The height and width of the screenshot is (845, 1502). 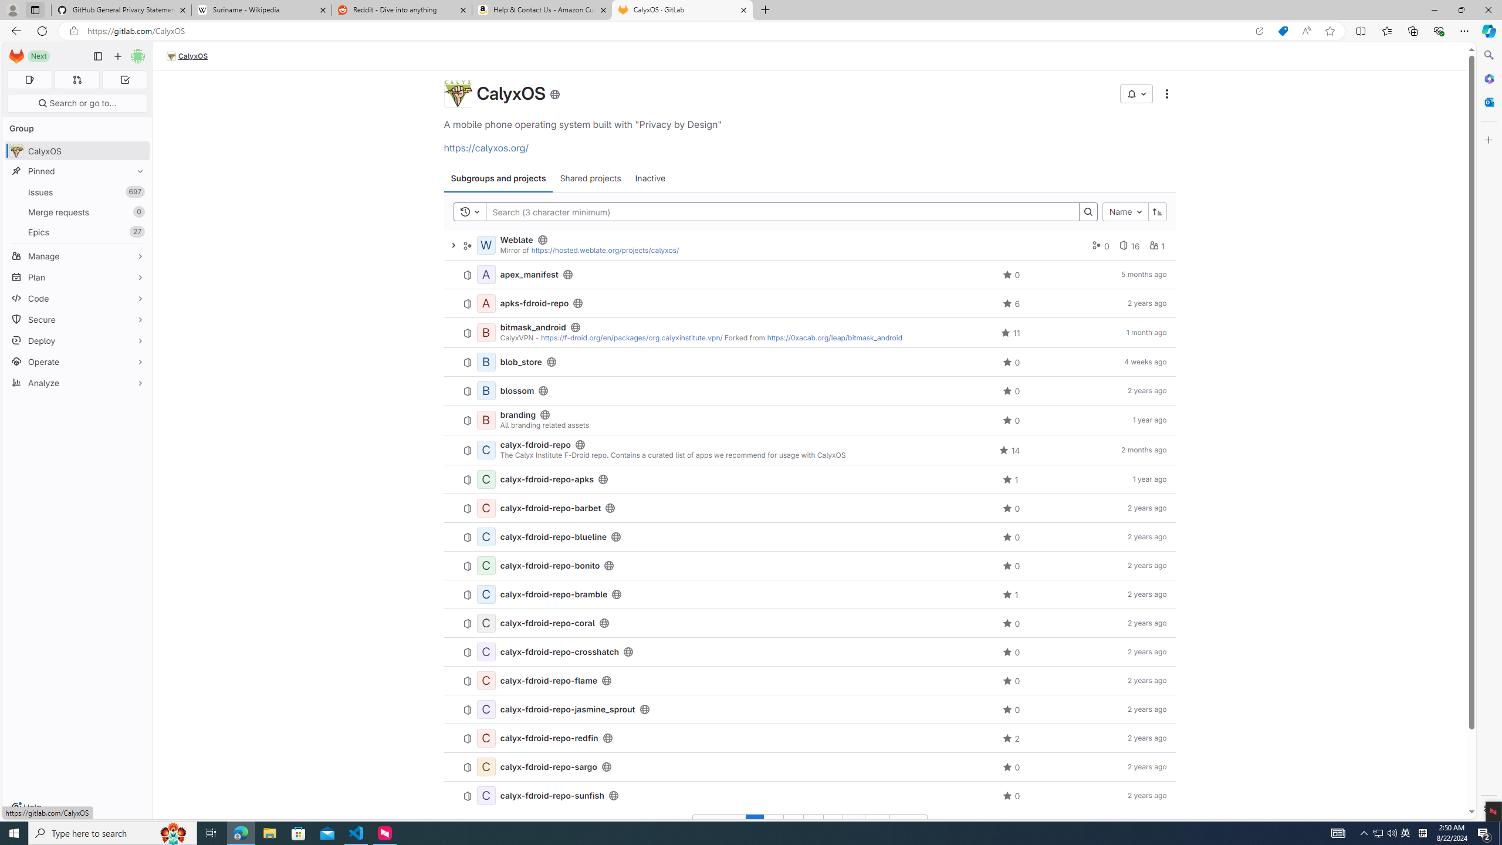 I want to click on Secure, so click(x=77, y=319).